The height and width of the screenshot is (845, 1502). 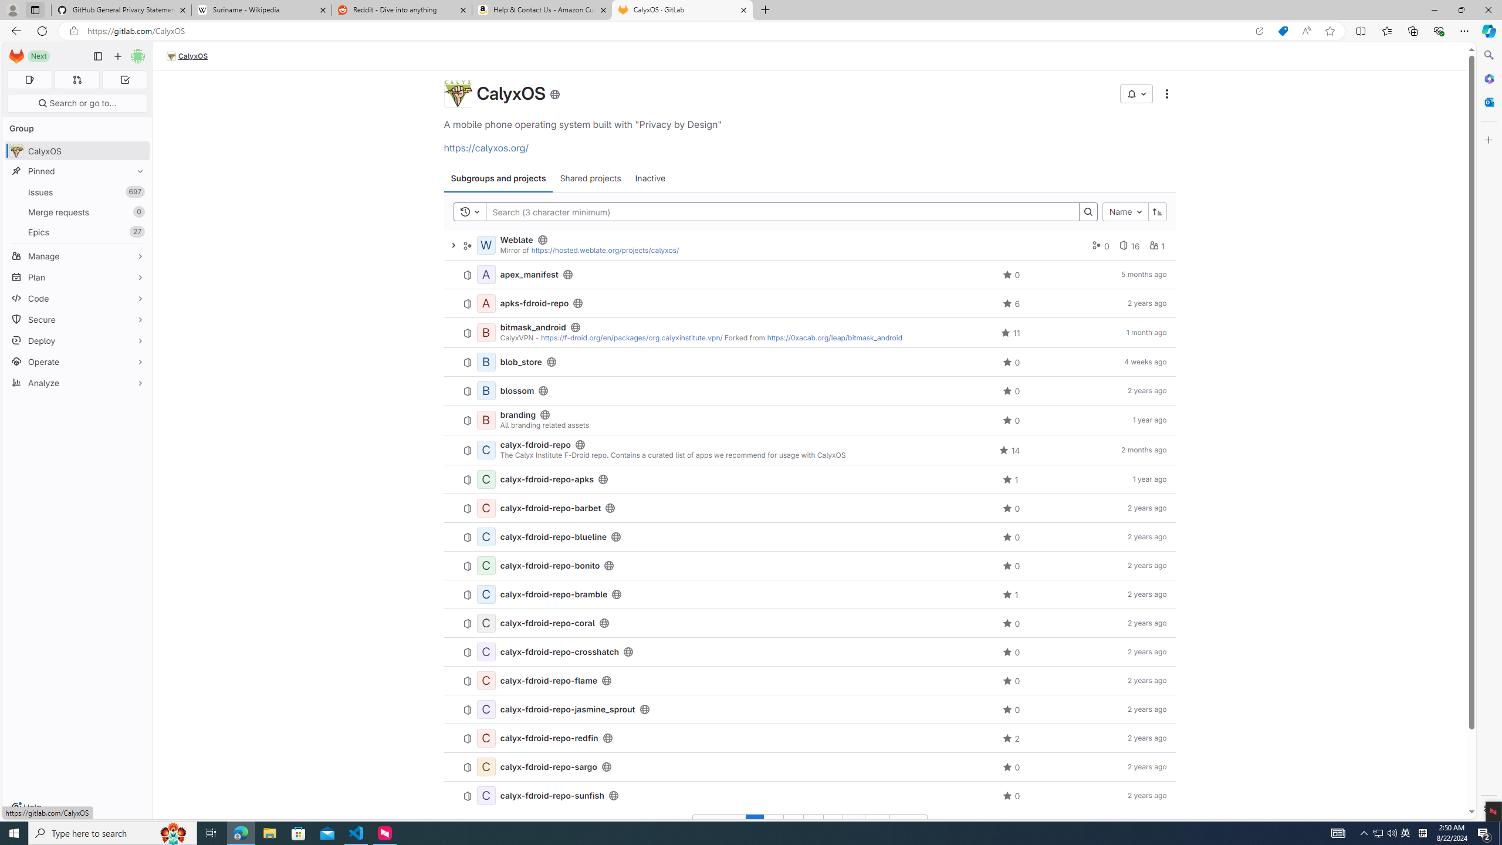 I want to click on Secure, so click(x=77, y=319).